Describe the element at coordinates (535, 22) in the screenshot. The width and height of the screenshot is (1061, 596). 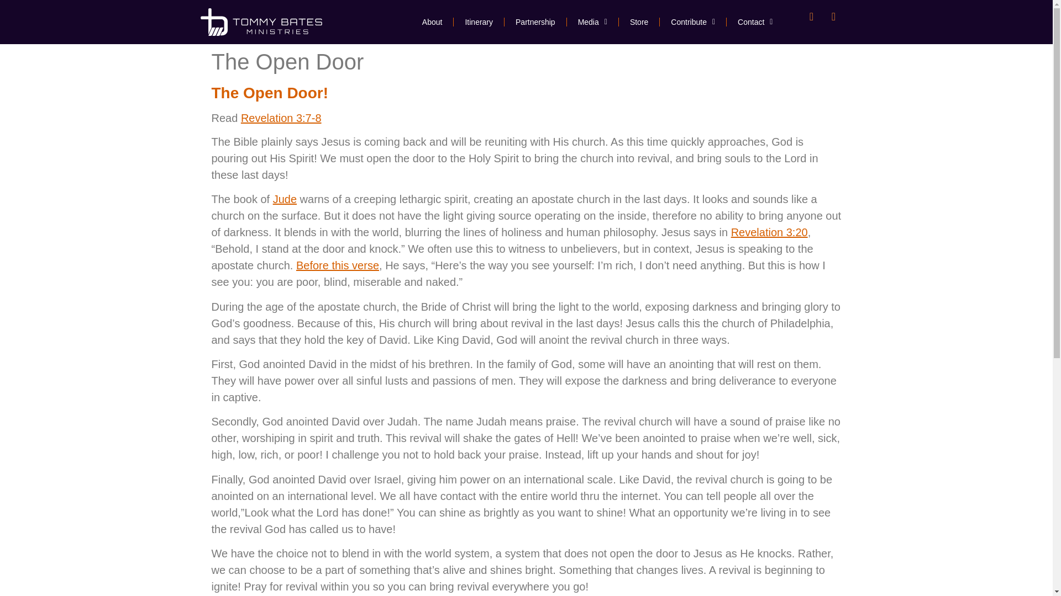
I see `Partnership` at that location.